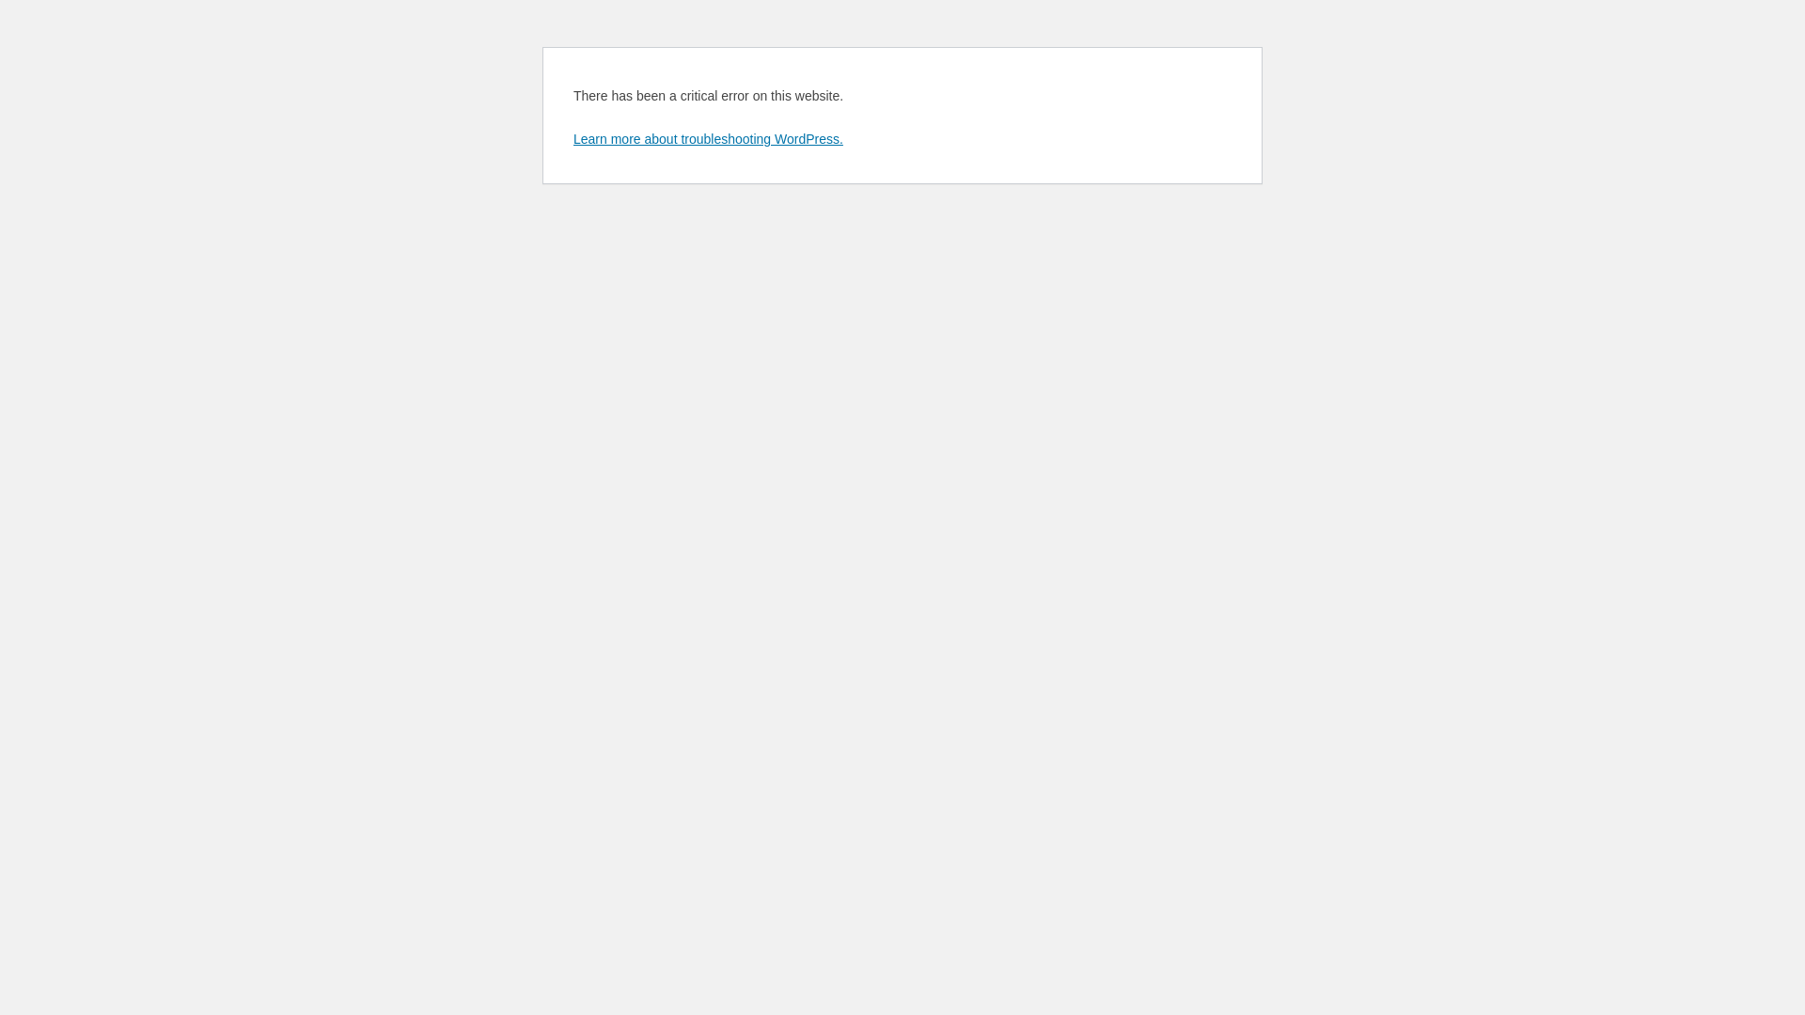 The image size is (1805, 1015). What do you see at coordinates (709, 139) in the screenshot?
I see `Learn more about troubleshooting WordPress.` at bounding box center [709, 139].